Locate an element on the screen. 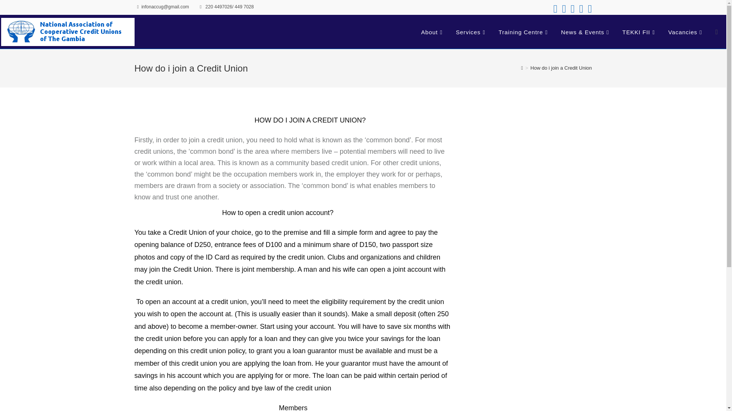  Vacancies is located at coordinates (686, 32).